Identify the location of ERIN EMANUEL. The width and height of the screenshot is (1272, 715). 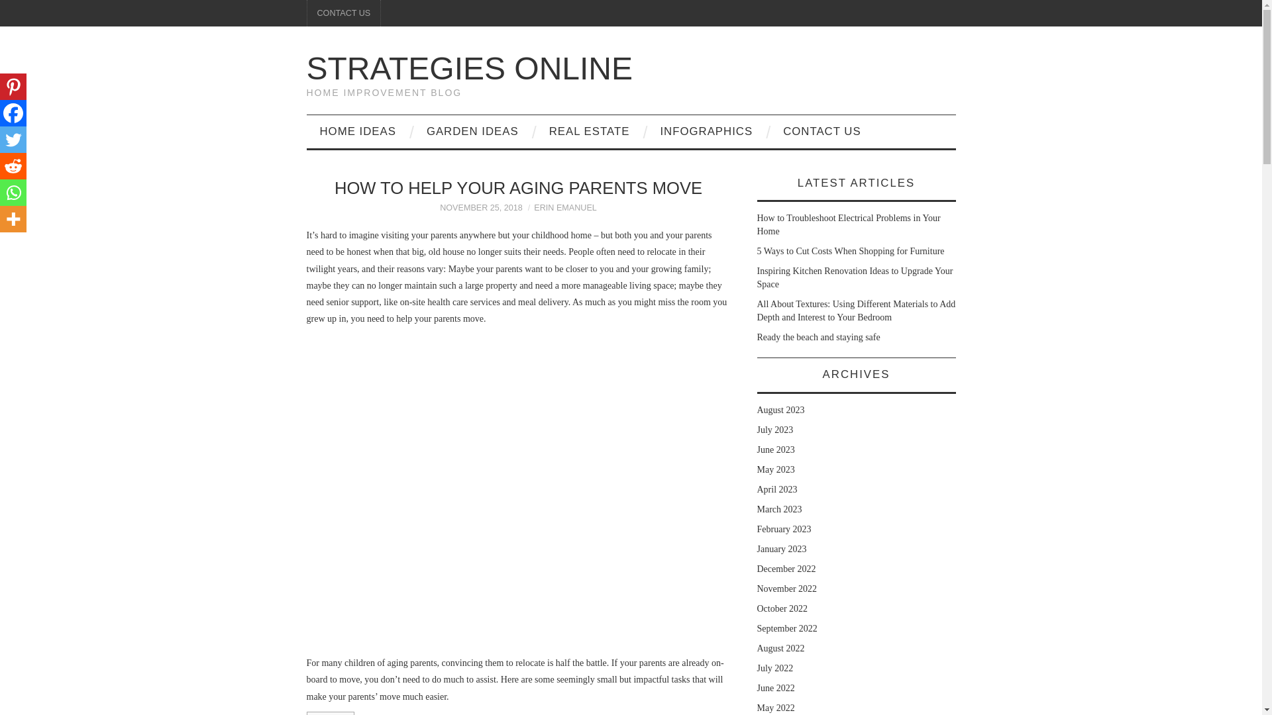
(565, 207).